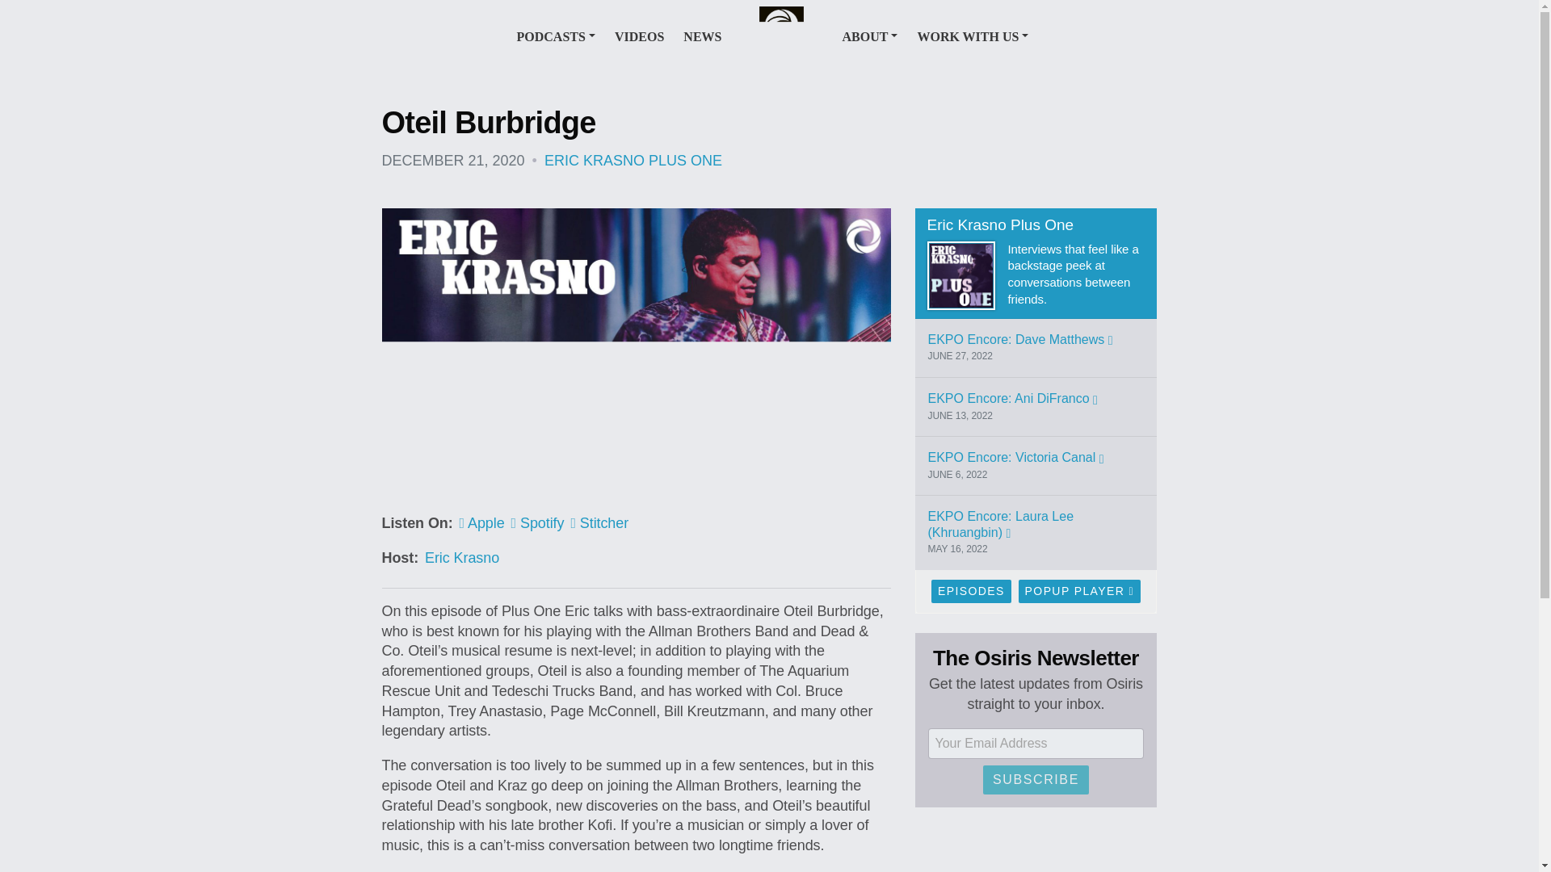  I want to click on VIDEOS, so click(638, 36).